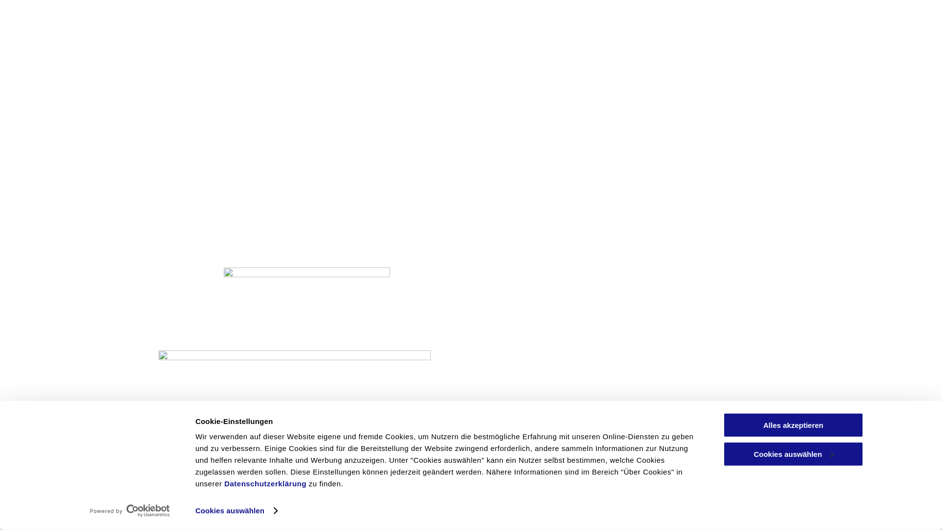 This screenshot has height=530, width=942. I want to click on Alles akzeptieren, so click(793, 425).